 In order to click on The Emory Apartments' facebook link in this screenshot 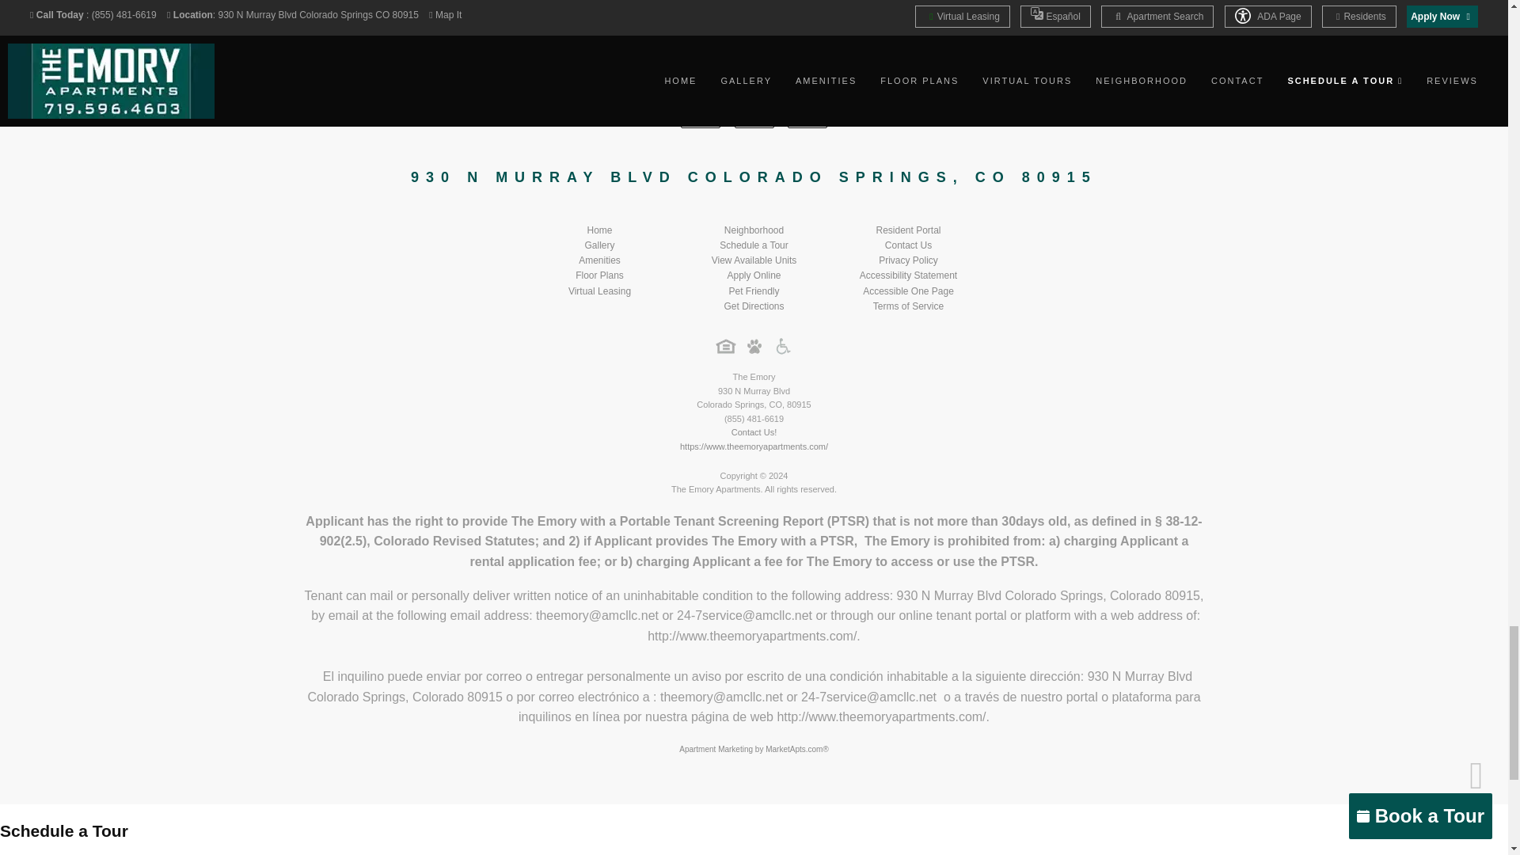, I will do `click(701, 108)`.